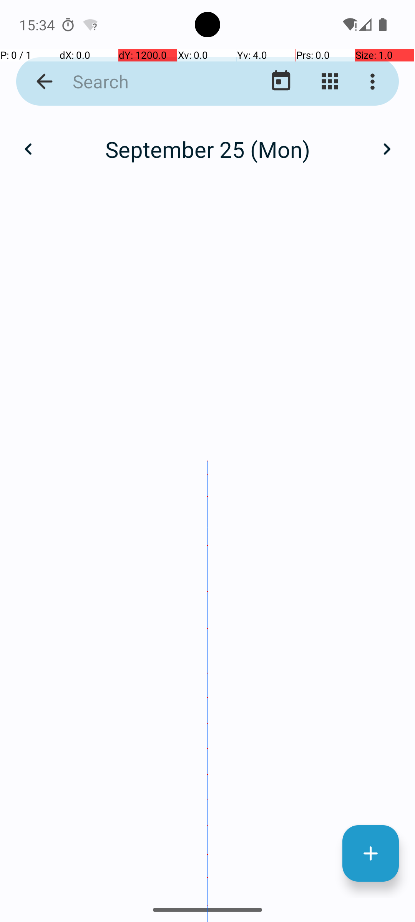  What do you see at coordinates (207, 149) in the screenshot?
I see `September 25 (Mon)` at bounding box center [207, 149].